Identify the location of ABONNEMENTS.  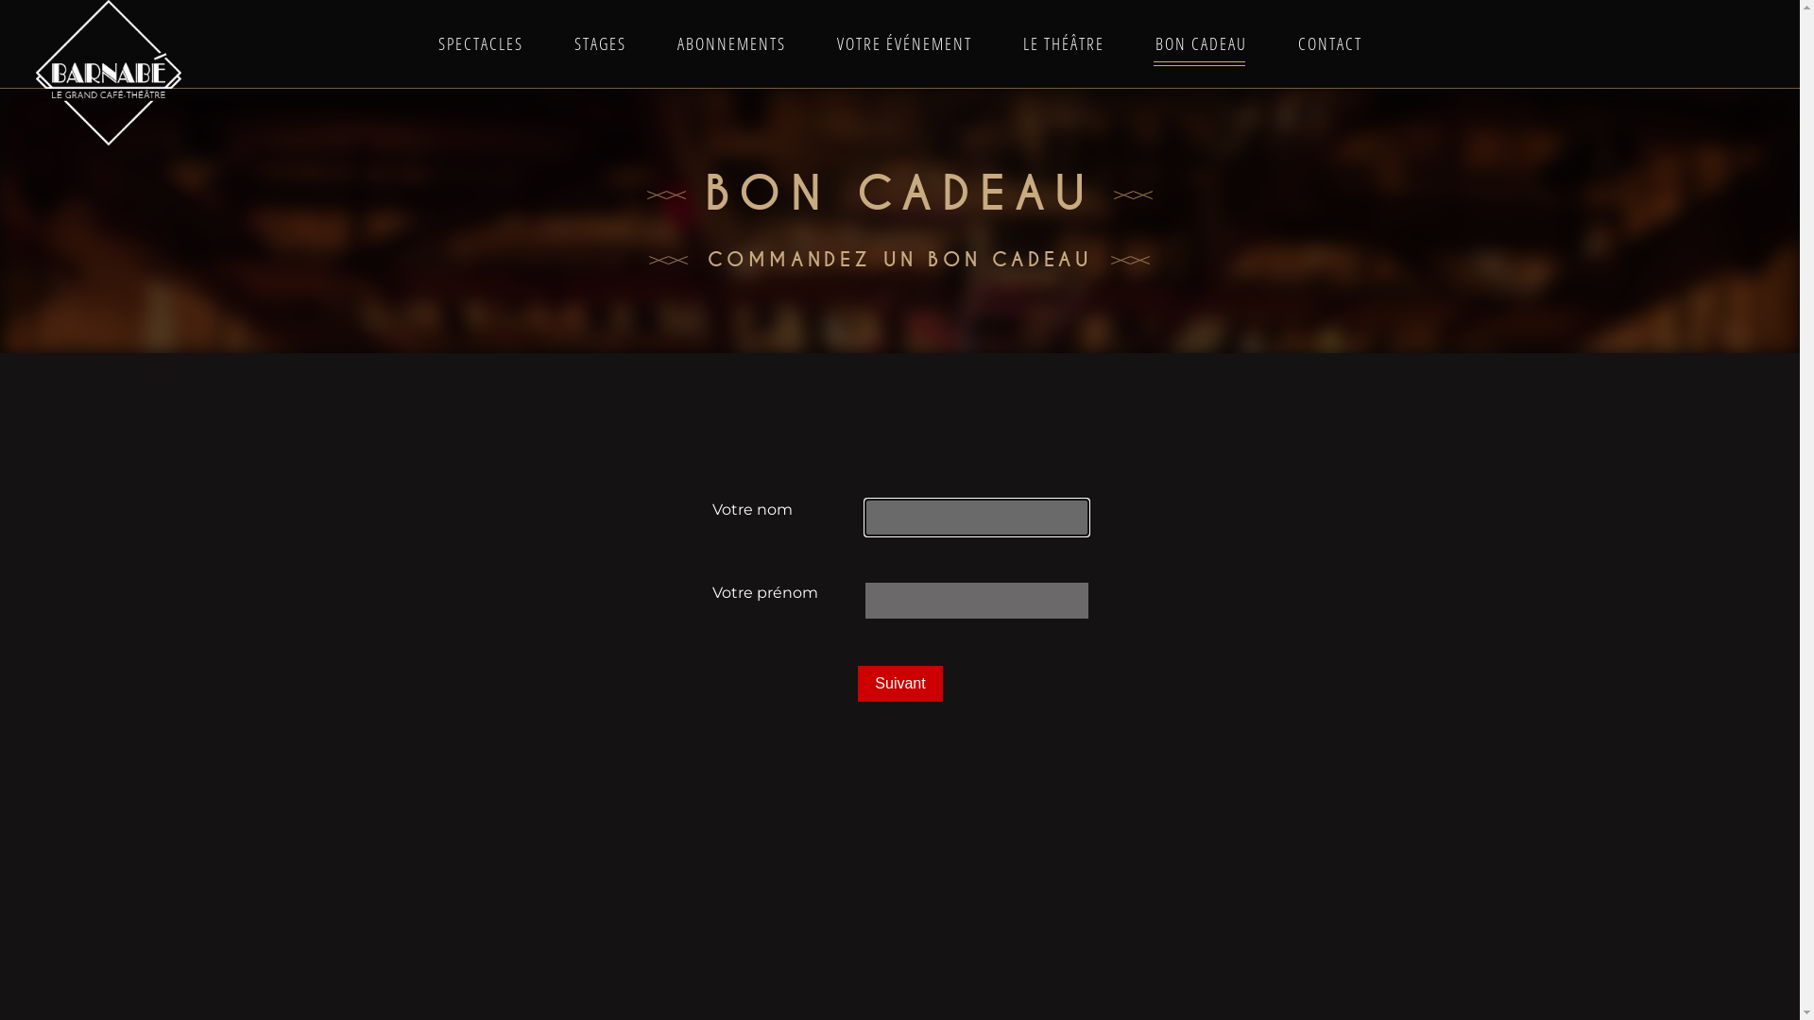
(731, 43).